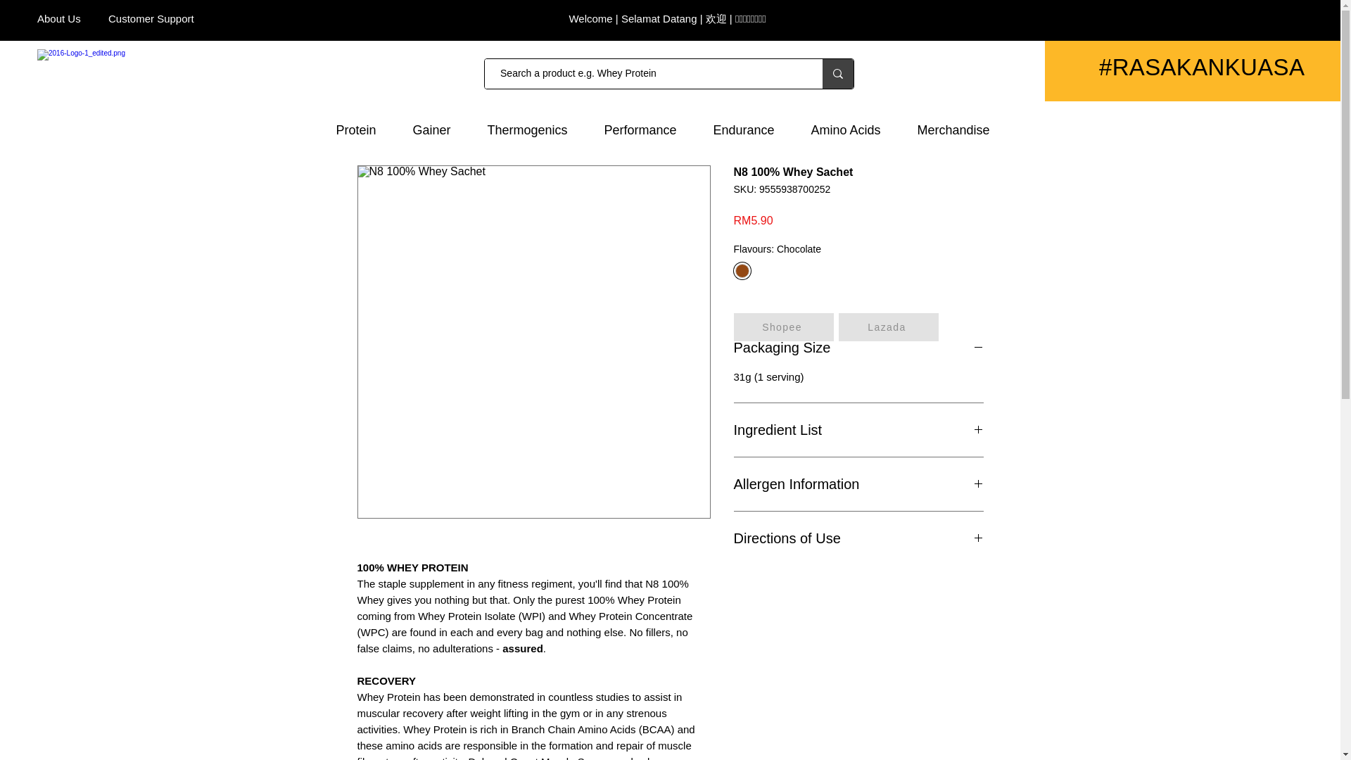 This screenshot has width=1351, height=760. Describe the element at coordinates (783, 327) in the screenshot. I see `Shopee` at that location.